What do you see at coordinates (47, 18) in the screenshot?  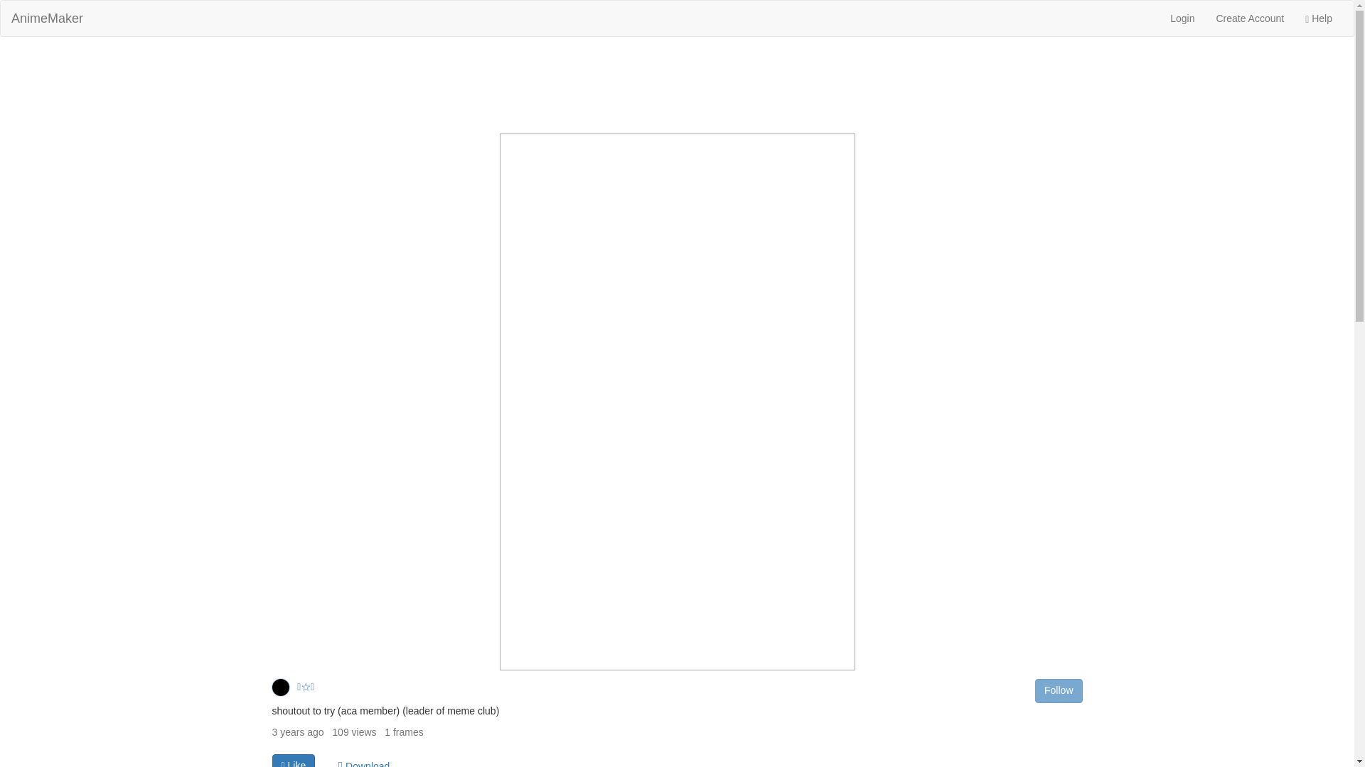 I see `AnimeMaker` at bounding box center [47, 18].